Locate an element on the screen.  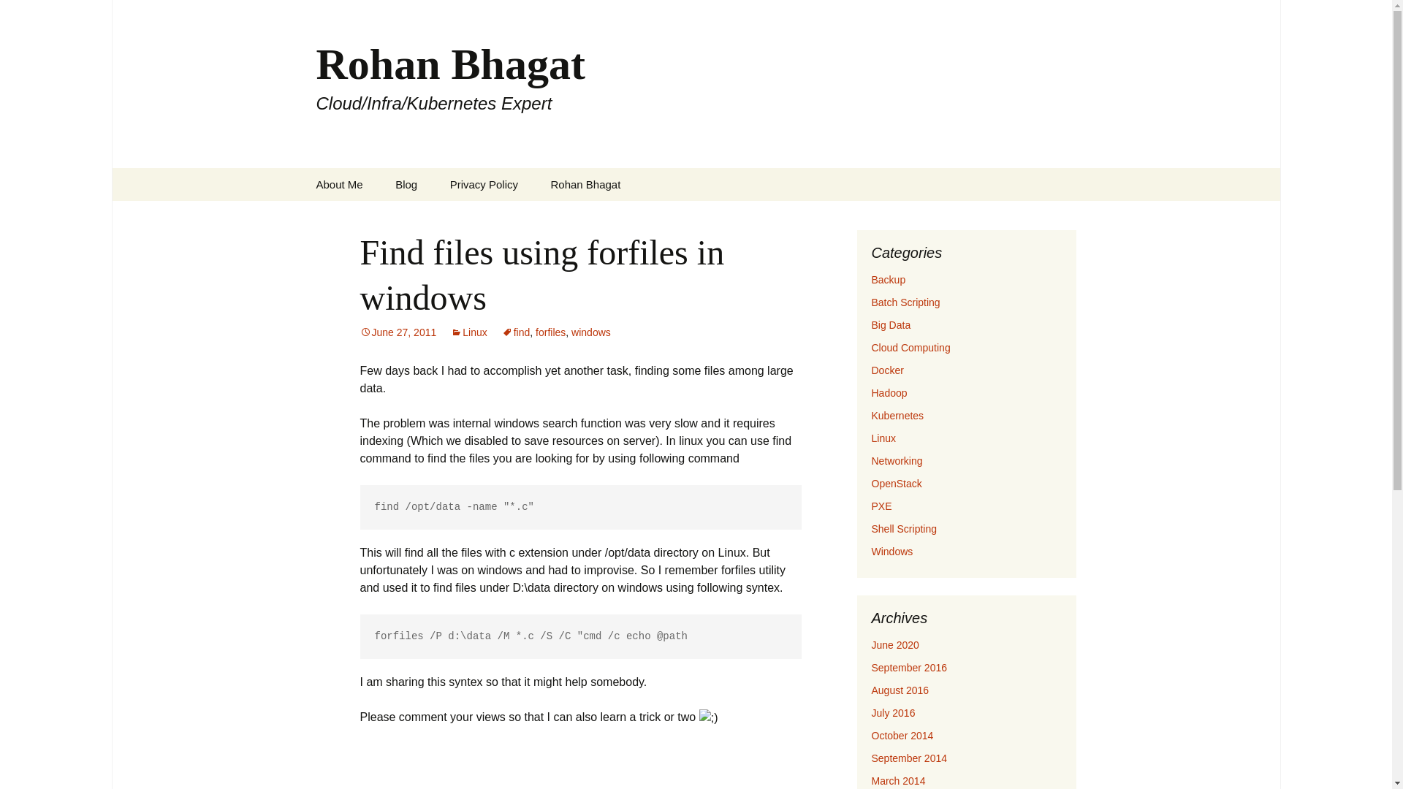
October 2014 is located at coordinates (902, 736).